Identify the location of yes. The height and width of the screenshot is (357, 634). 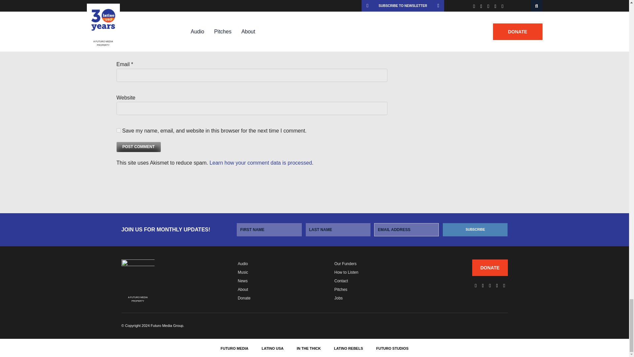
(118, 130).